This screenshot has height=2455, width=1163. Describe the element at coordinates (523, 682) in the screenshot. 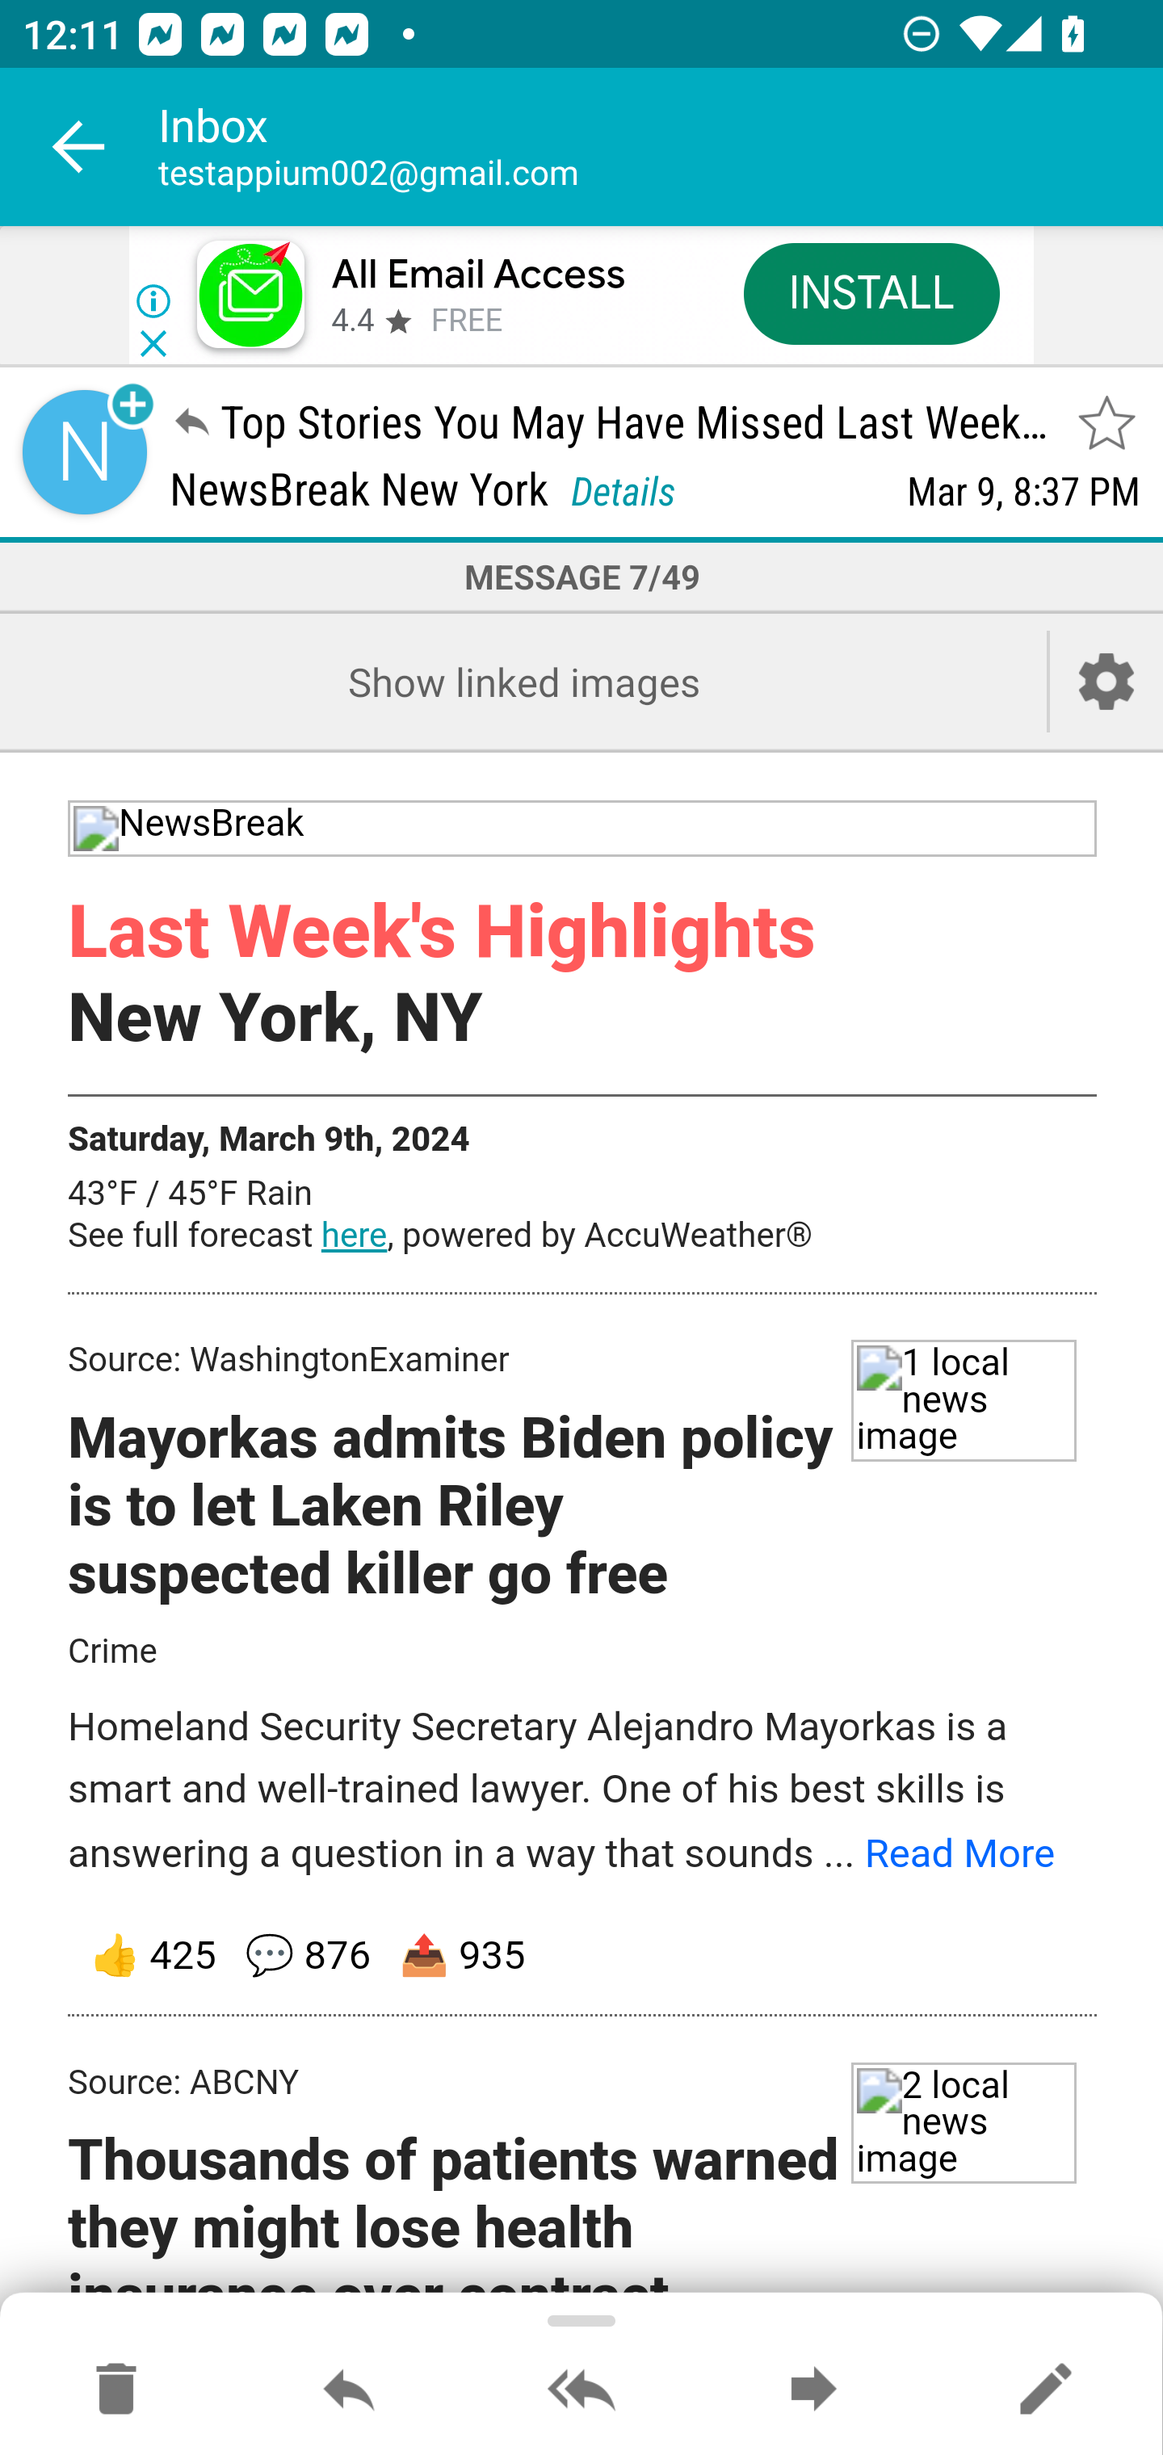

I see `Show linked images` at that location.